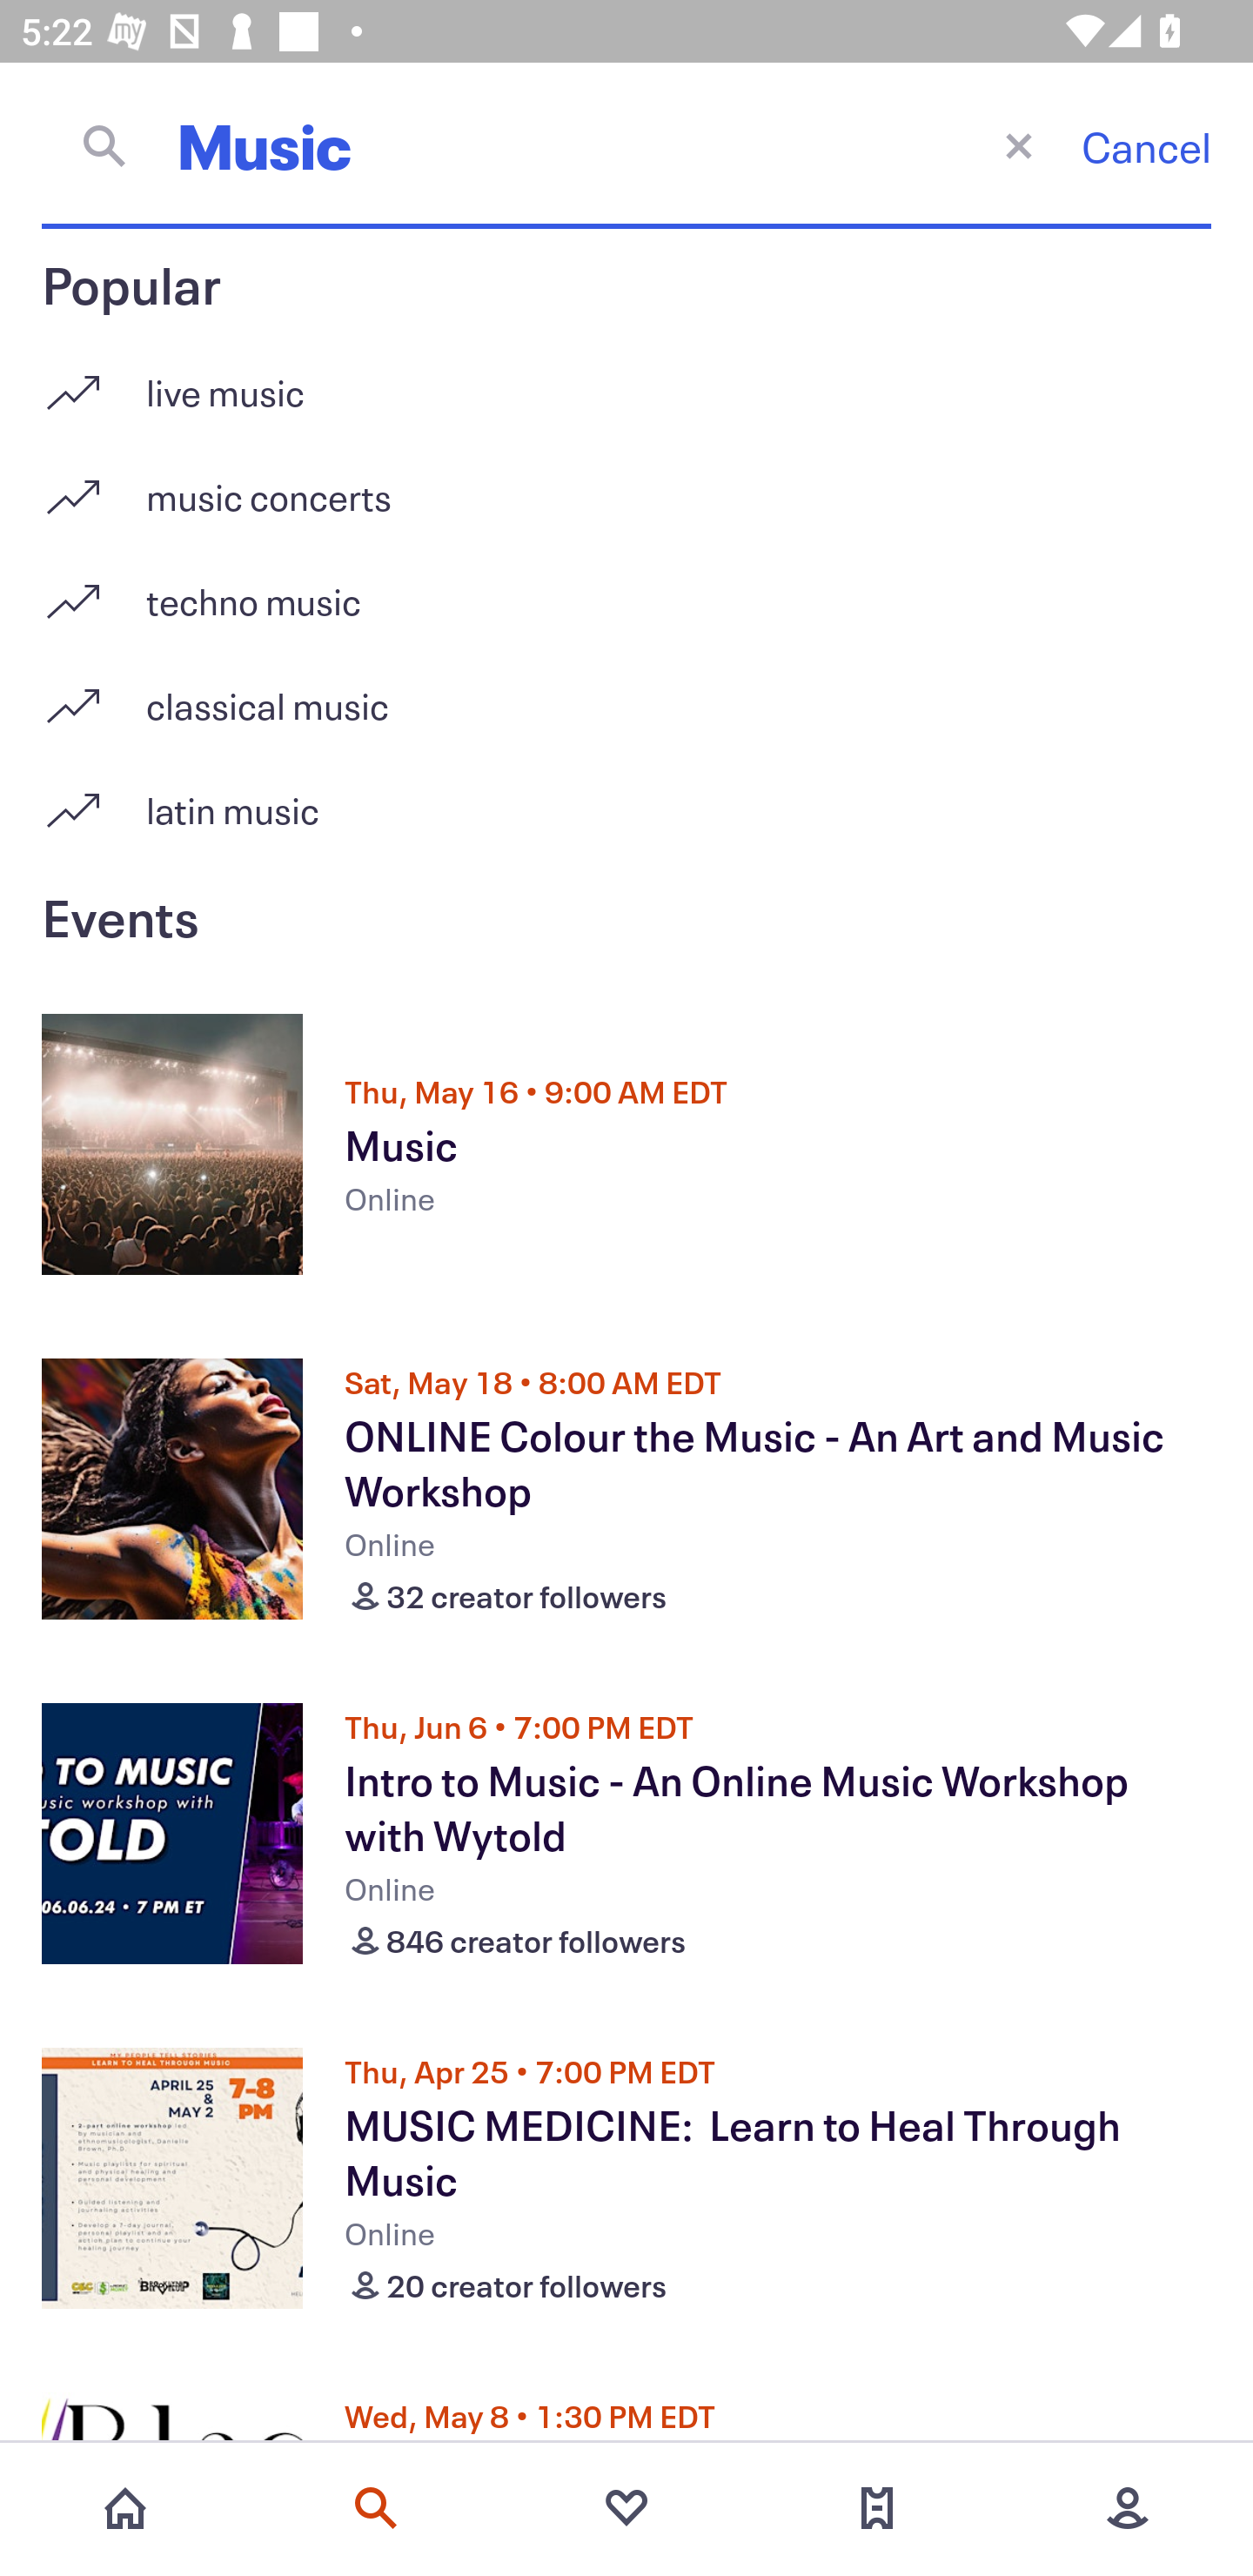 This screenshot has width=1253, height=2576. I want to click on Tickets, so click(877, 2508).